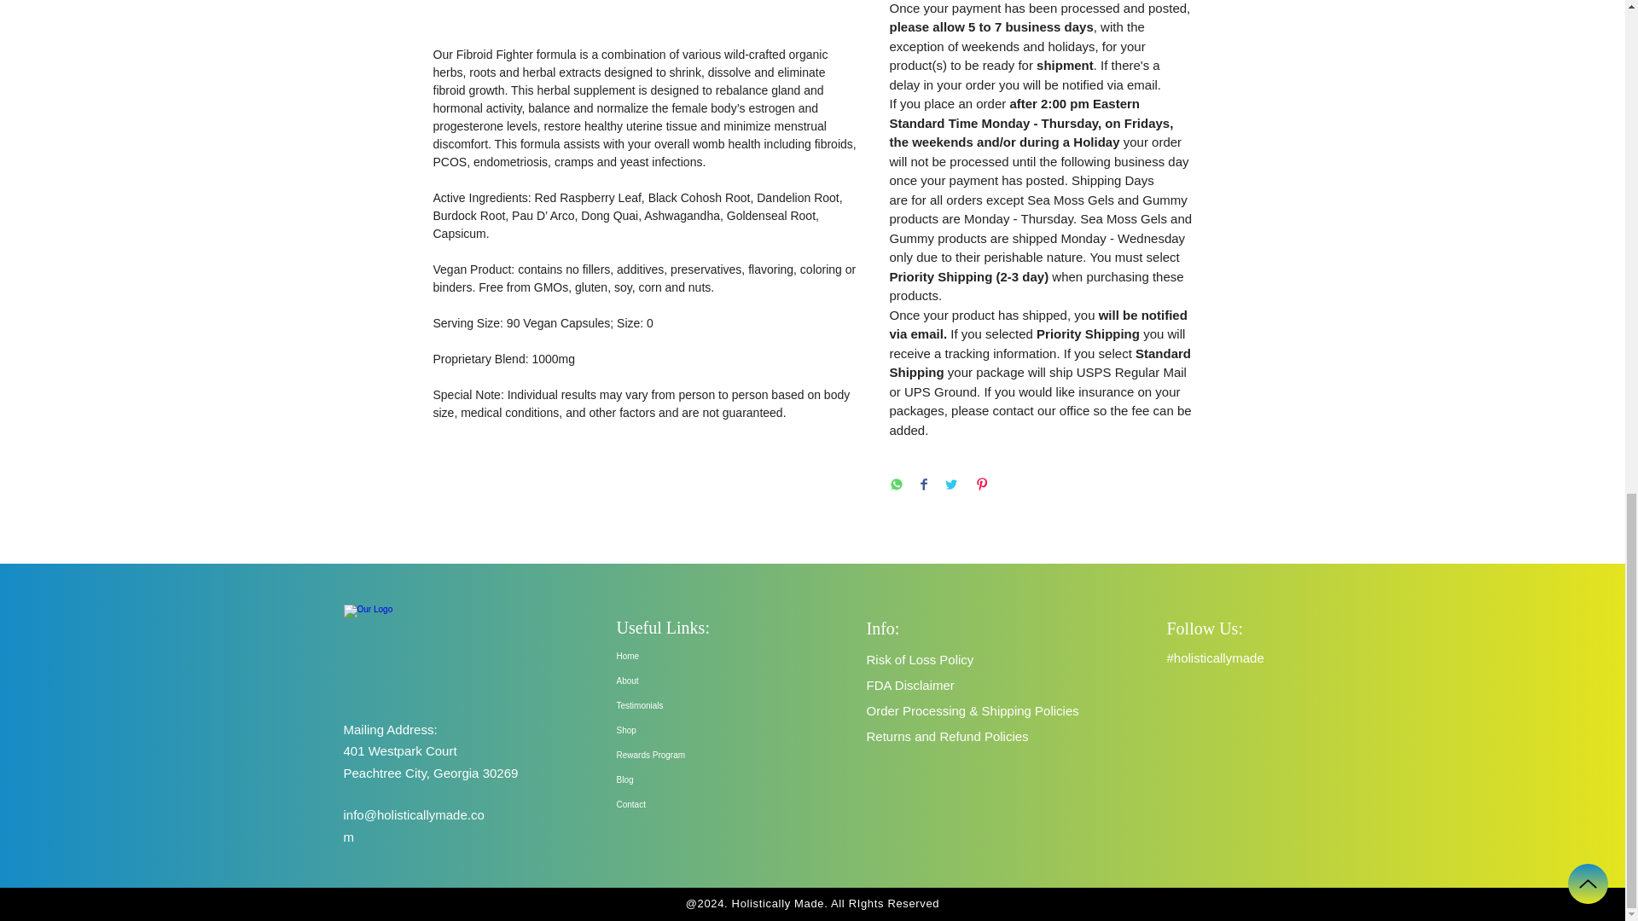 Image resolution: width=1638 pixels, height=921 pixels. I want to click on Home, so click(693, 656).